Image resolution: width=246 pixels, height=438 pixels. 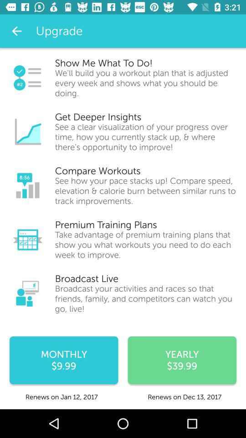 I want to click on jump until the monthly
$9.99 icon, so click(x=64, y=360).